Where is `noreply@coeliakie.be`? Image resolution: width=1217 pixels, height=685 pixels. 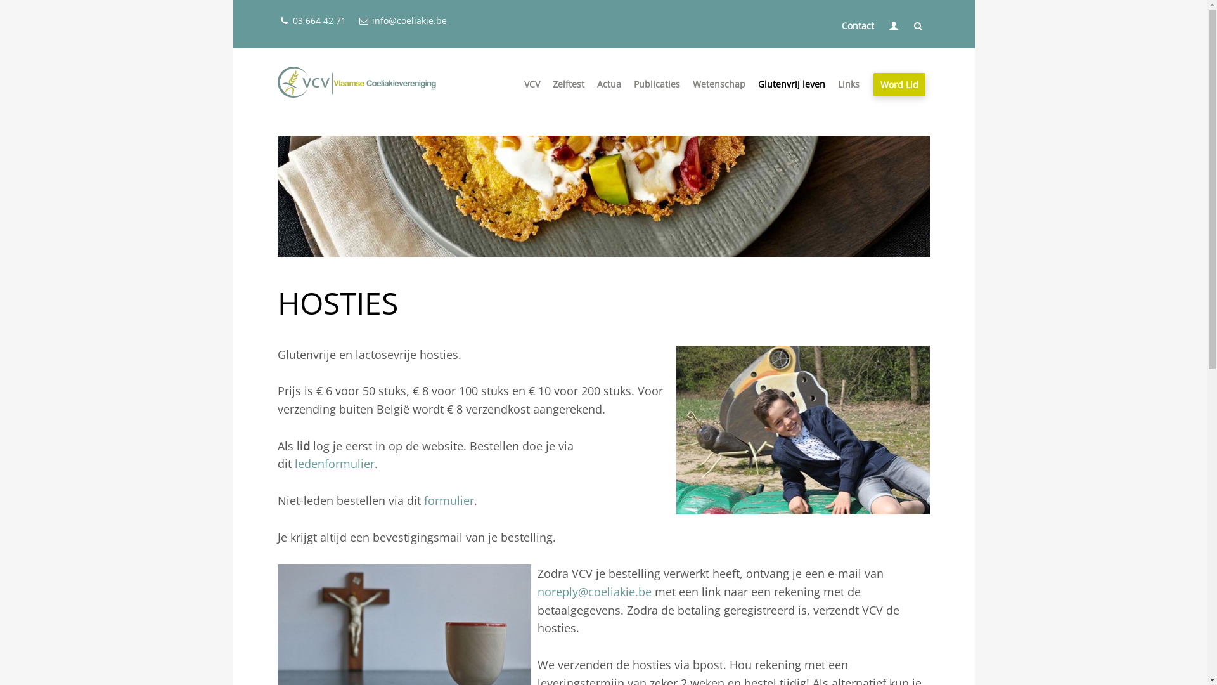
noreply@coeliakie.be is located at coordinates (595, 592).